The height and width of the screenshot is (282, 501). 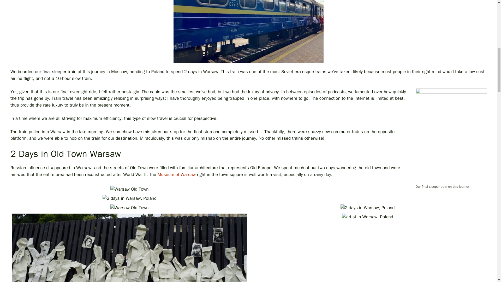 What do you see at coordinates (484, 248) in the screenshot?
I see `Scroll back to top` at bounding box center [484, 248].